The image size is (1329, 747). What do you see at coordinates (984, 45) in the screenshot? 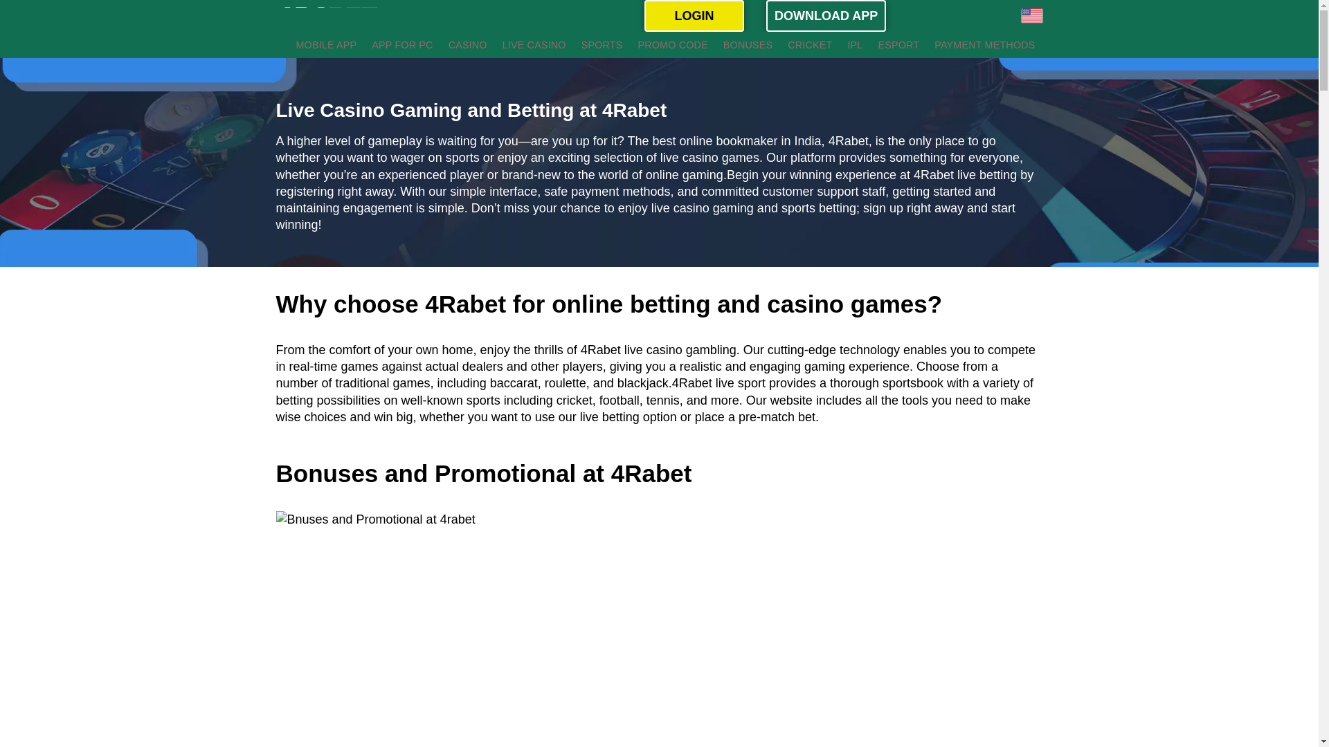
I see `PAYMENT METHODS` at bounding box center [984, 45].